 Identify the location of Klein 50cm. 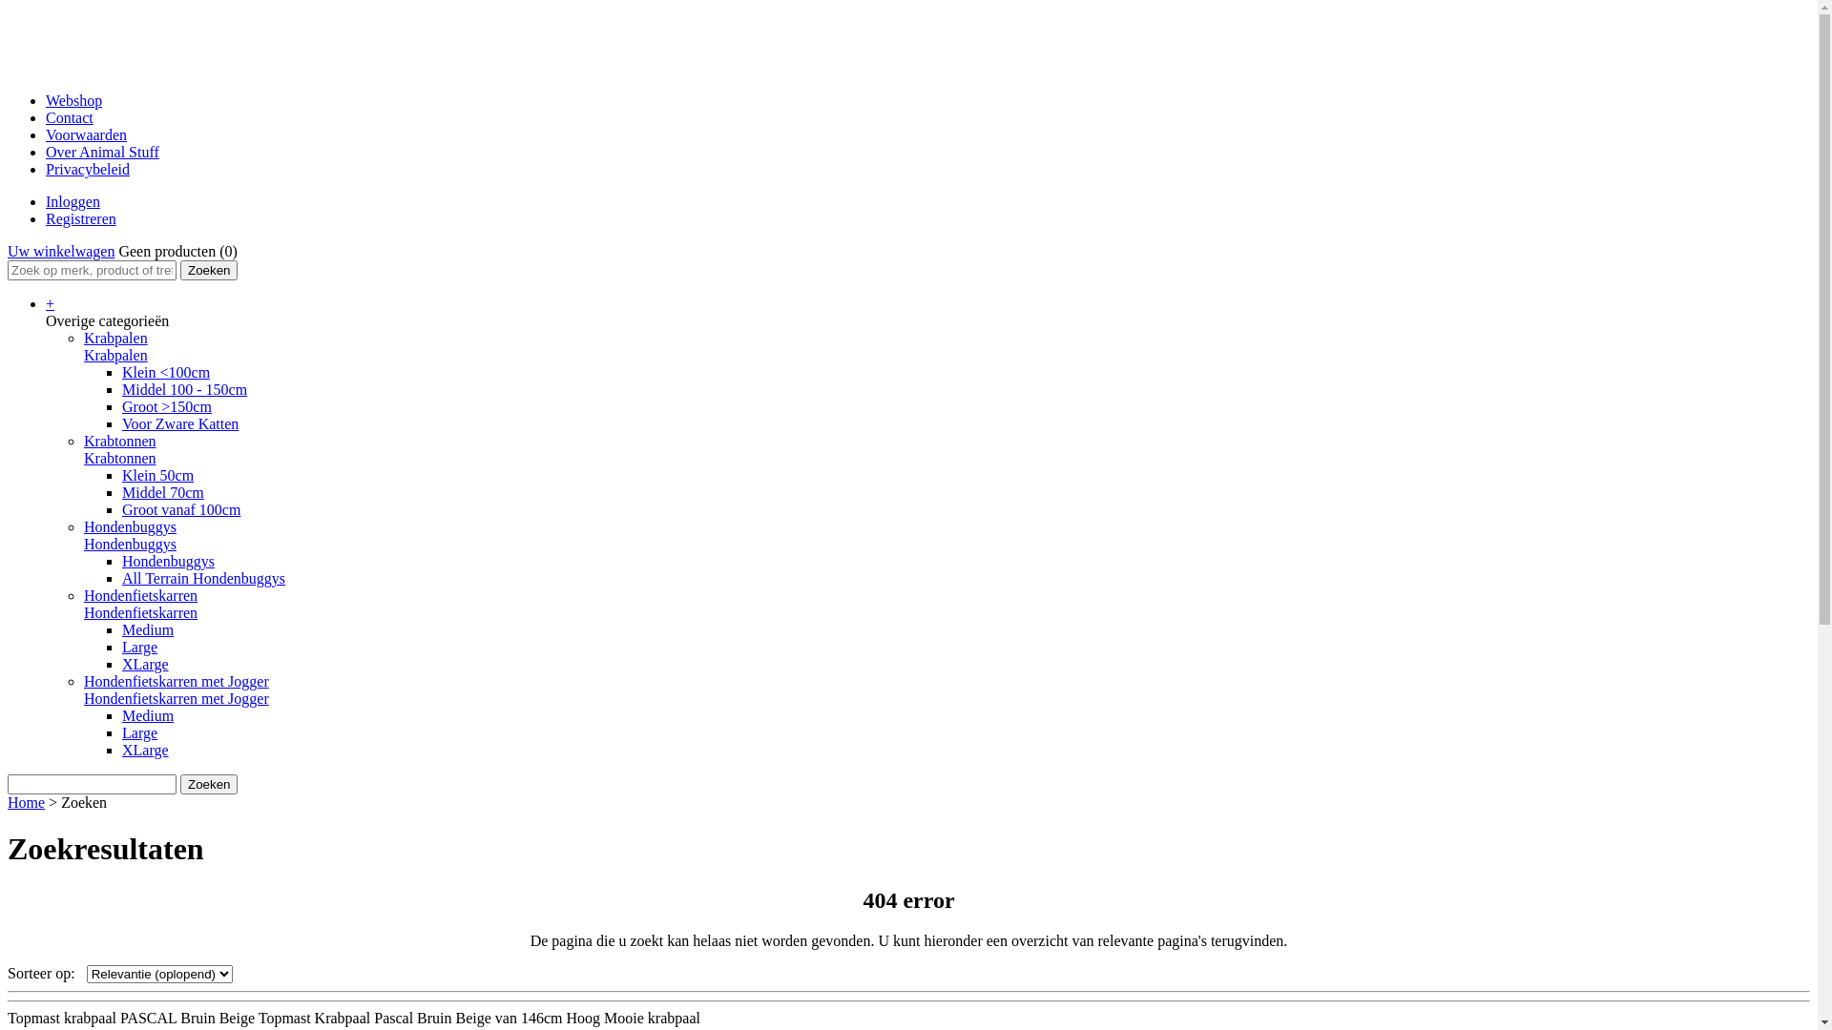
(158, 475).